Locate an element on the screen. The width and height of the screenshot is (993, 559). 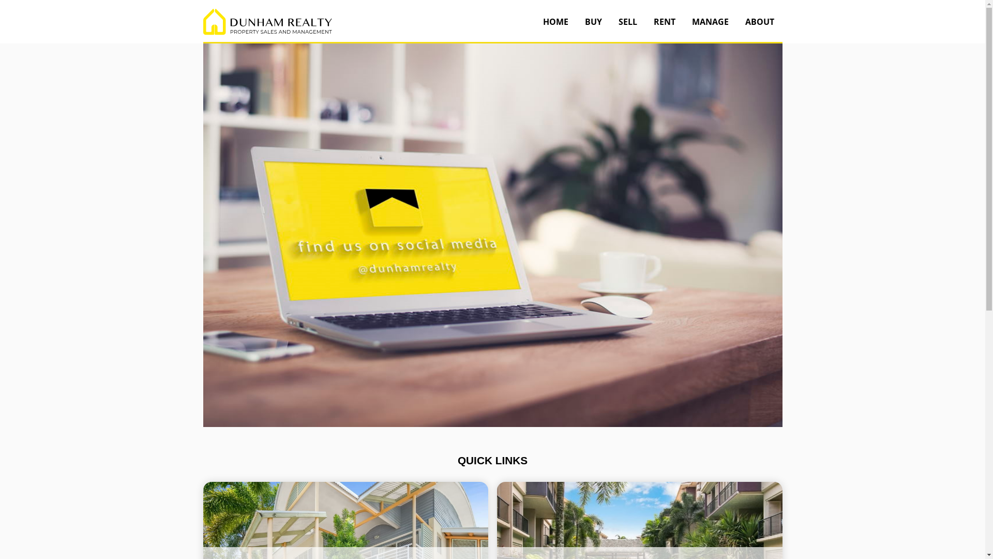
MANAGE is located at coordinates (711, 22).